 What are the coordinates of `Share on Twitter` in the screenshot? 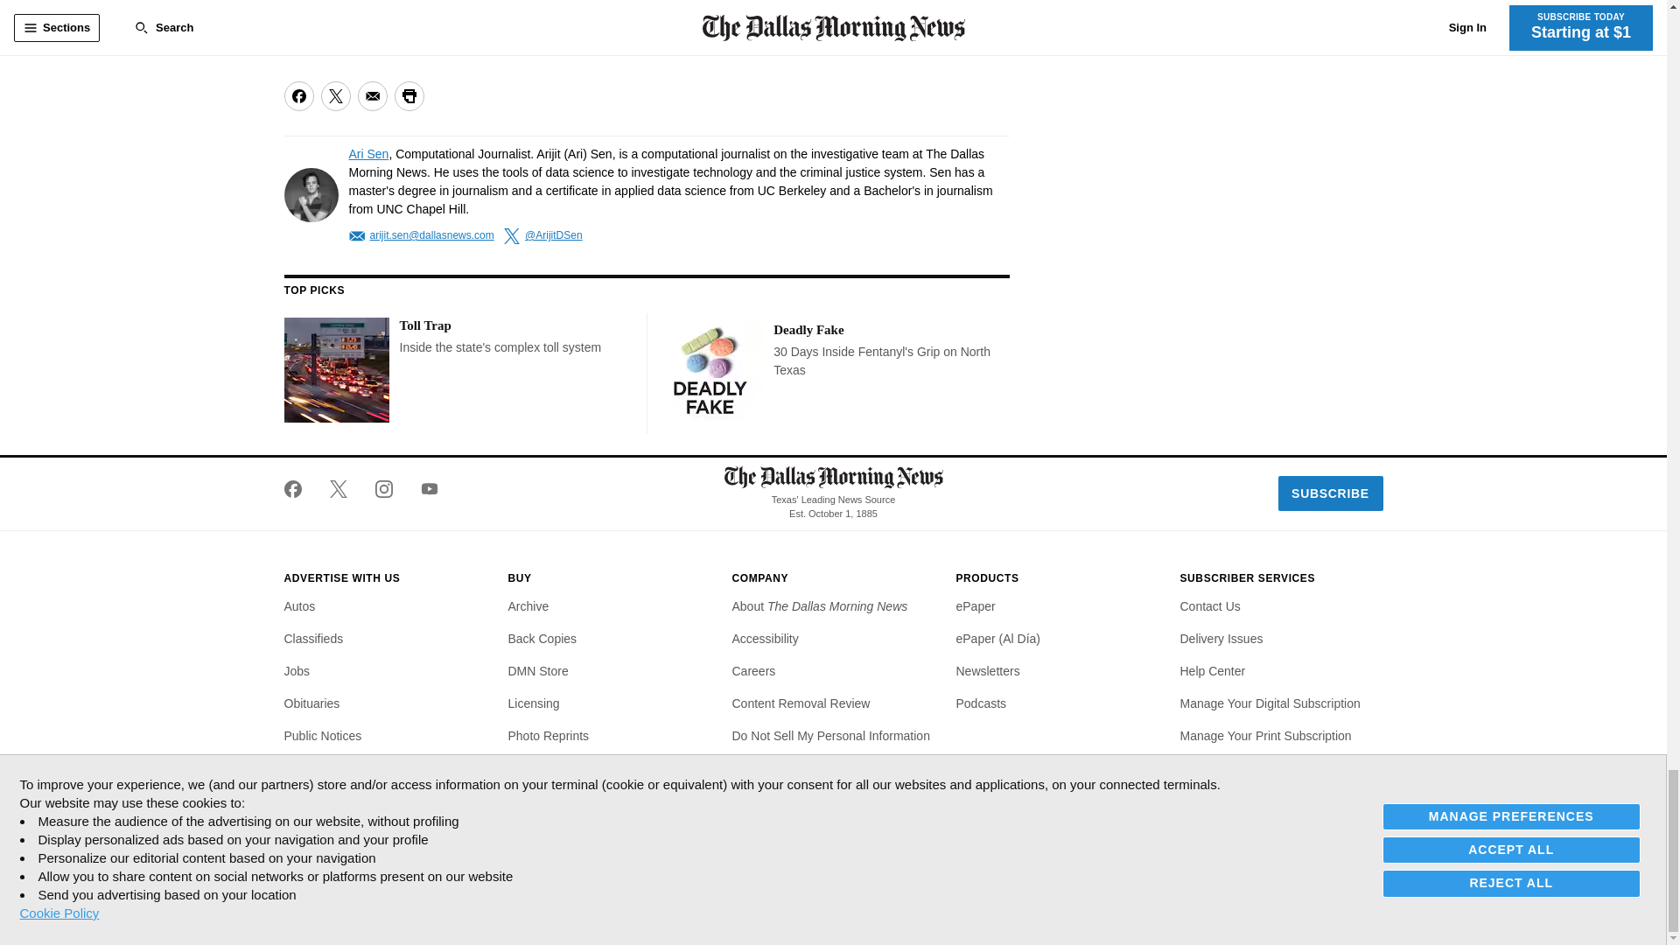 It's located at (334, 96).